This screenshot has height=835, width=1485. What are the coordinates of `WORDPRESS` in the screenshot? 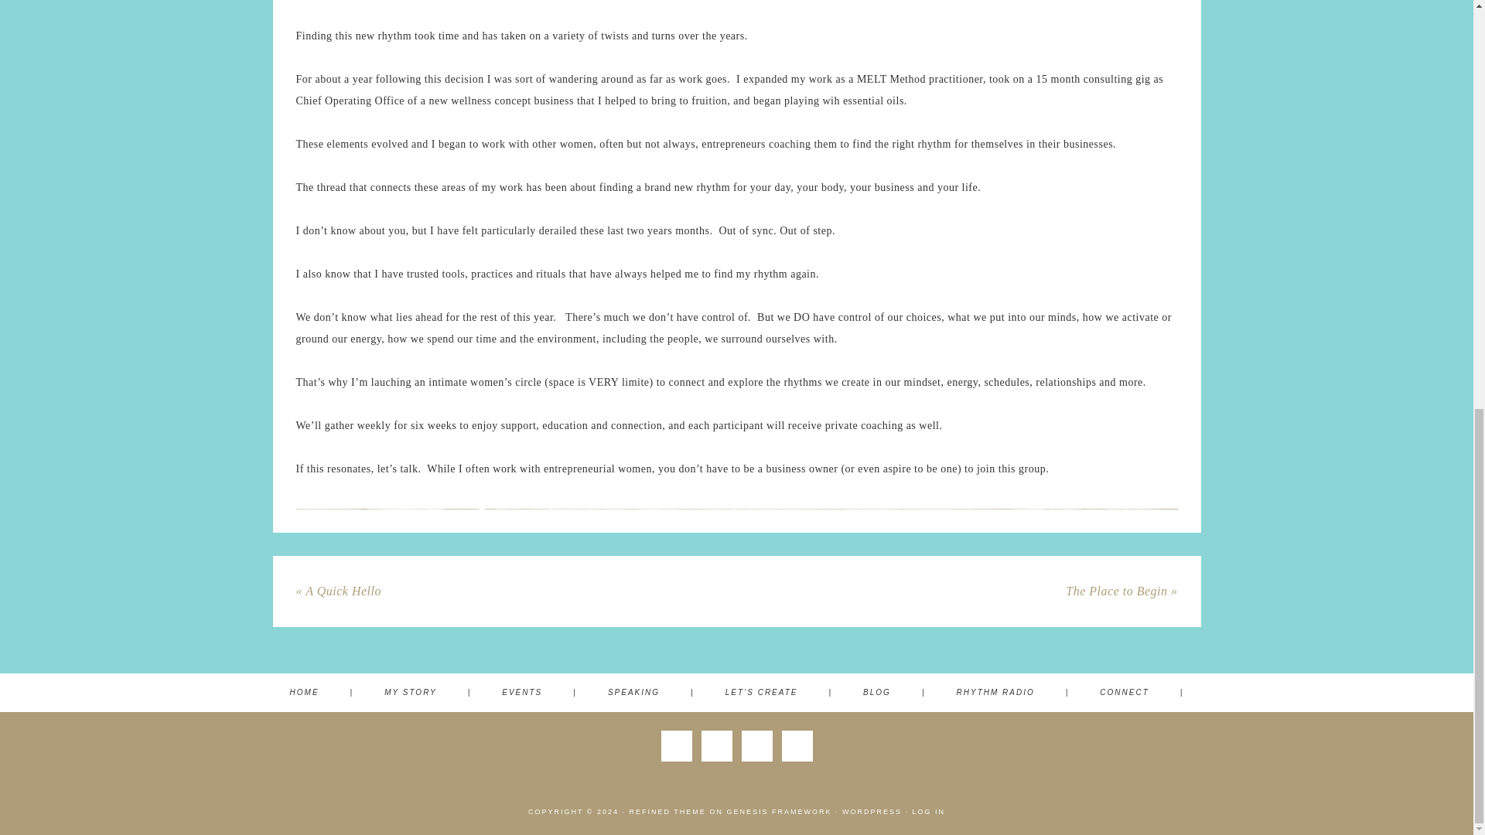 It's located at (871, 812).